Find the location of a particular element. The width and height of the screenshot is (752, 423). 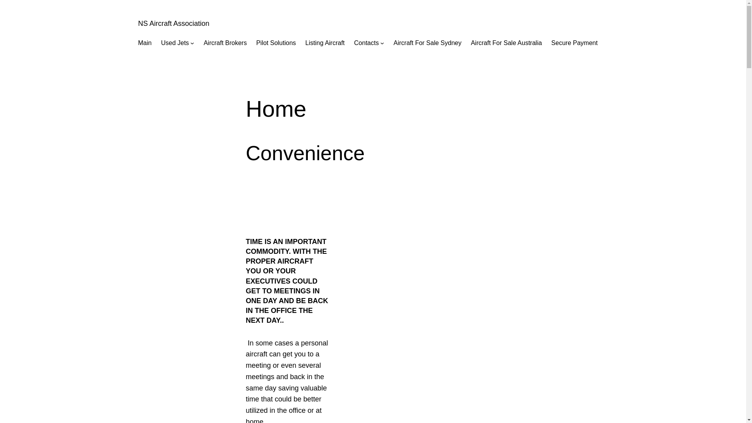

Main is located at coordinates (145, 43).